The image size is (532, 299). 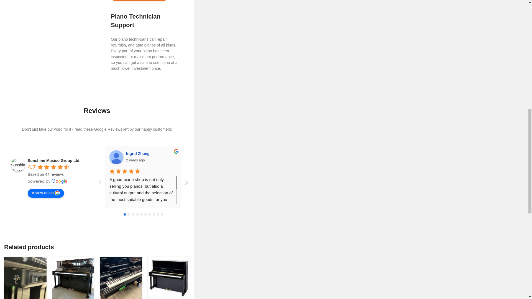 What do you see at coordinates (18, 164) in the screenshot?
I see `Sunshine Musico Group Ltd.` at bounding box center [18, 164].